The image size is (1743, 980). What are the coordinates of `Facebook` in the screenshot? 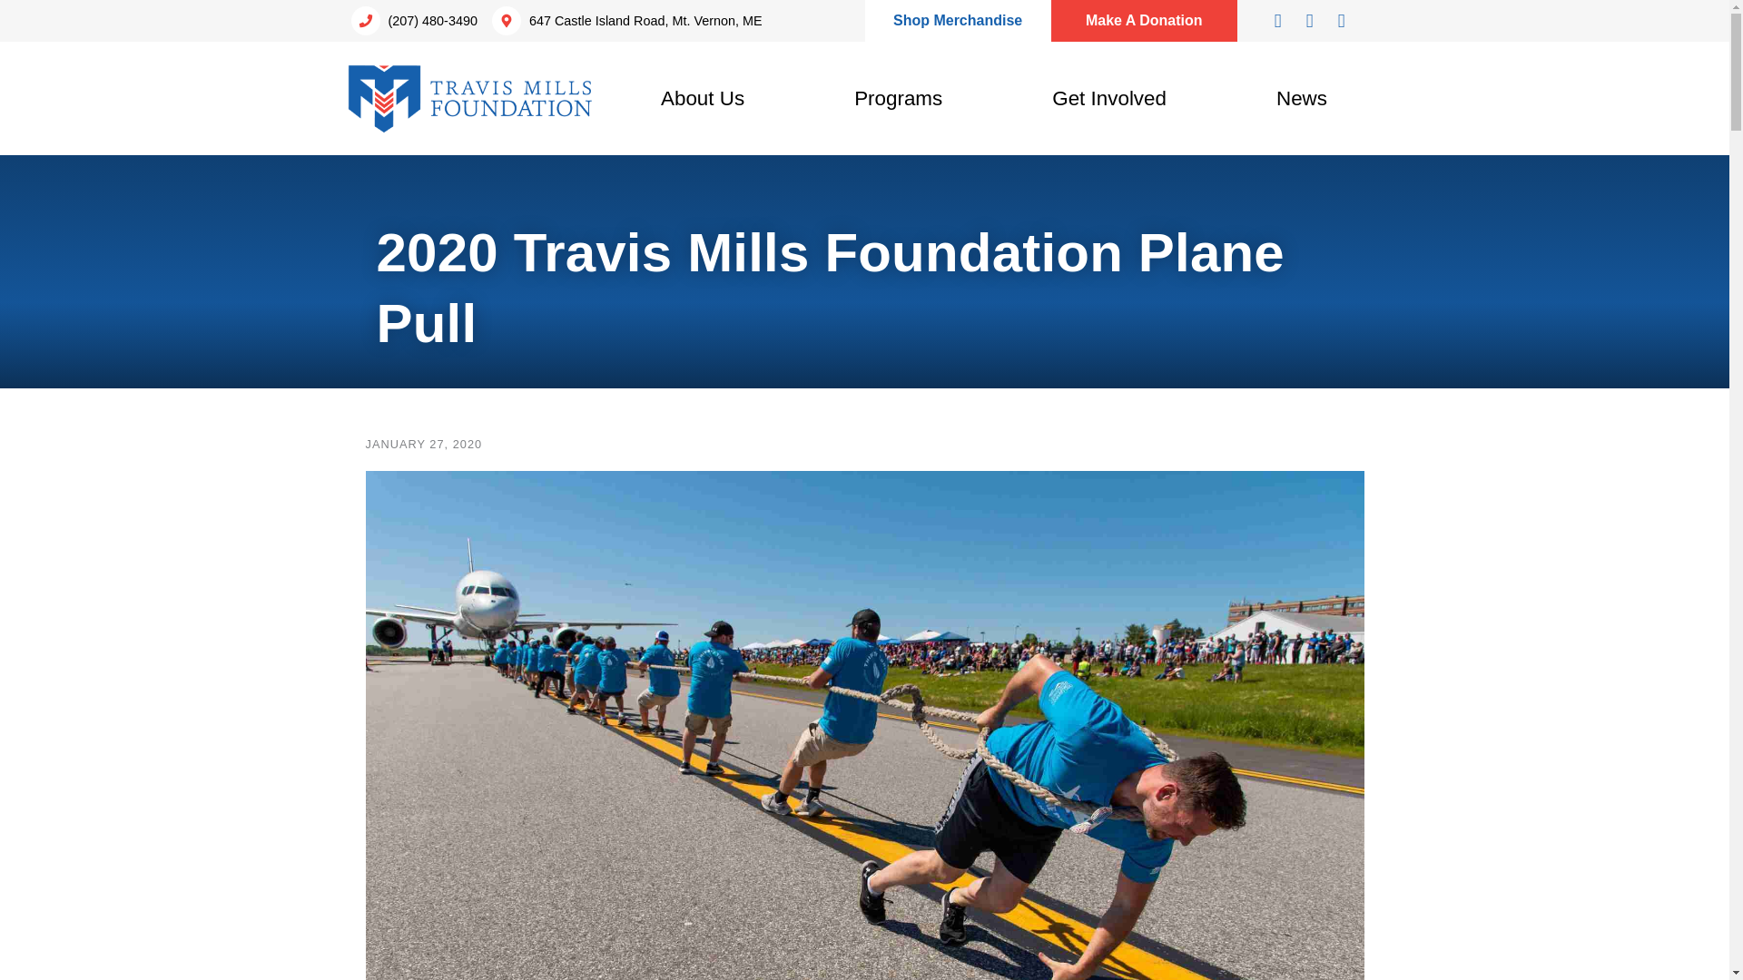 It's located at (1278, 20).